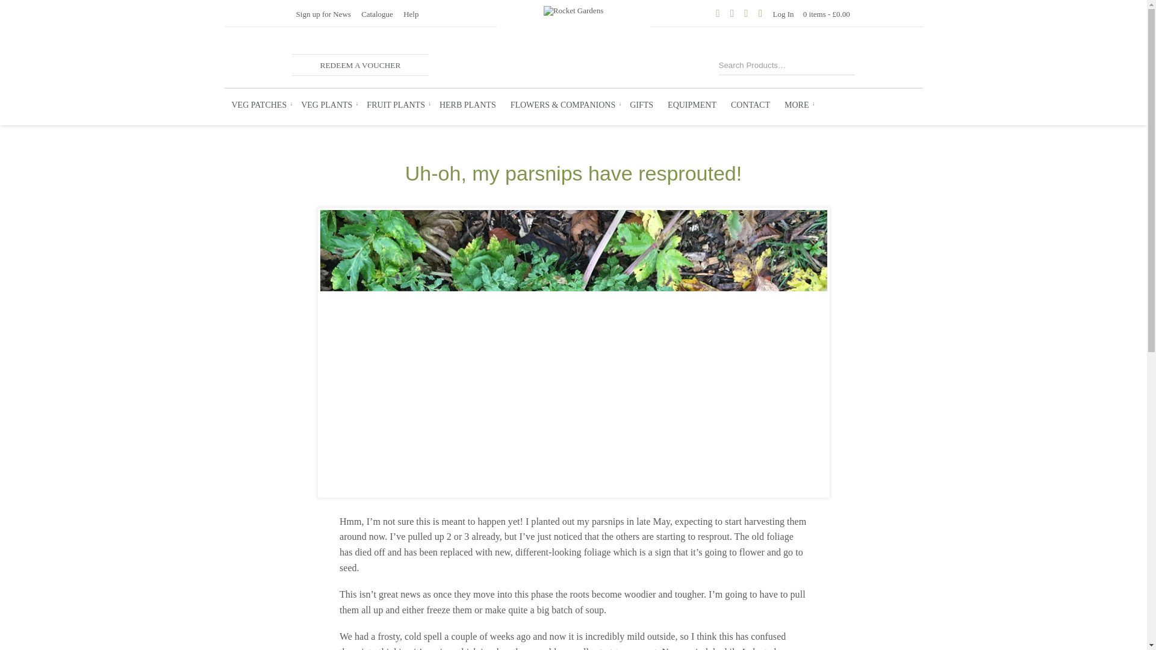  What do you see at coordinates (784, 14) in the screenshot?
I see `Log In` at bounding box center [784, 14].